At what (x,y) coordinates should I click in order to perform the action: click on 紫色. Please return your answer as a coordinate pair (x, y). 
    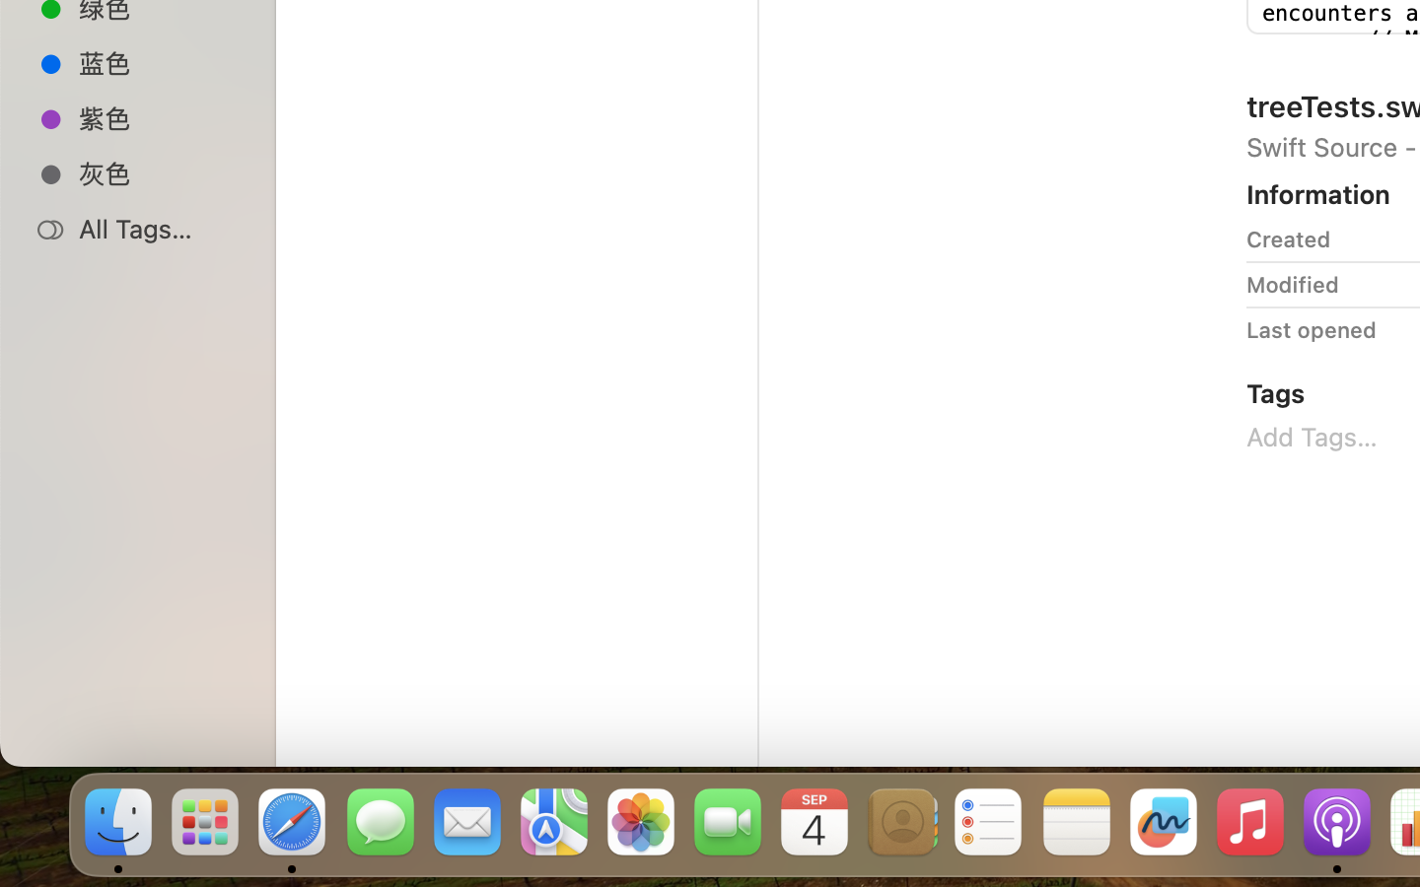
    Looking at the image, I should click on (159, 118).